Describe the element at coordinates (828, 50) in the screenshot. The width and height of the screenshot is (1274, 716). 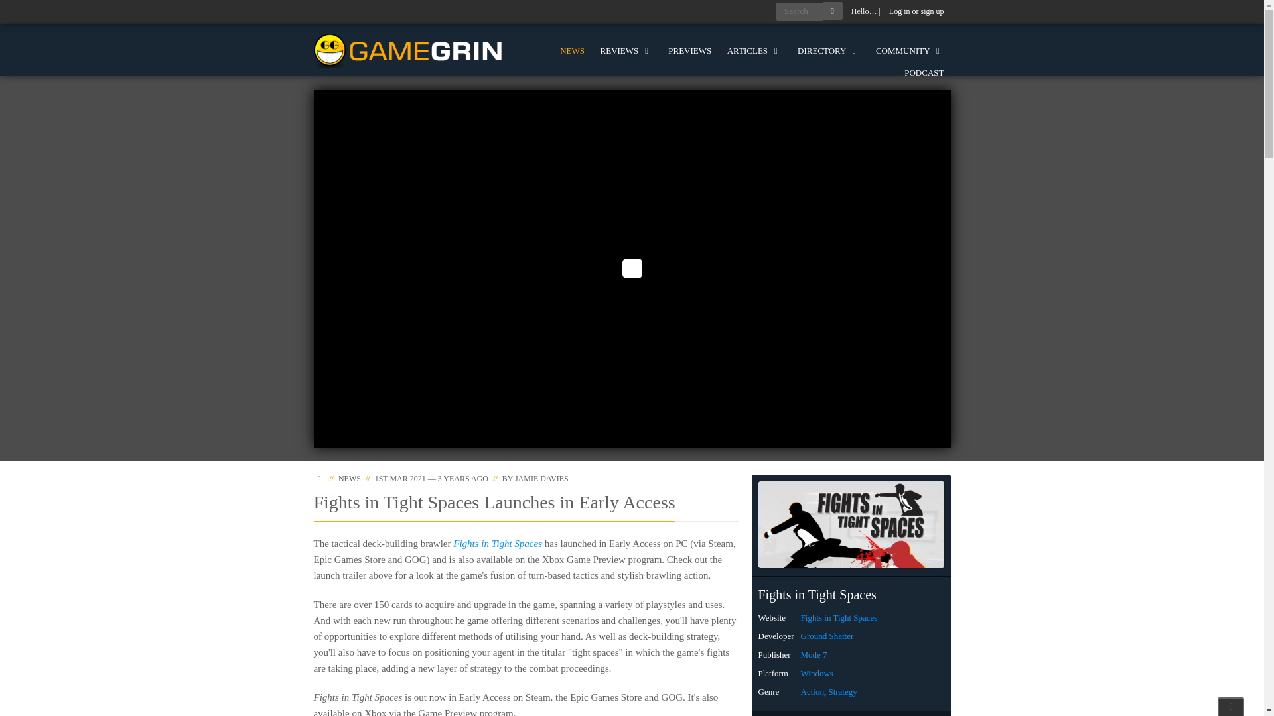
I see `DIRECTORY` at that location.